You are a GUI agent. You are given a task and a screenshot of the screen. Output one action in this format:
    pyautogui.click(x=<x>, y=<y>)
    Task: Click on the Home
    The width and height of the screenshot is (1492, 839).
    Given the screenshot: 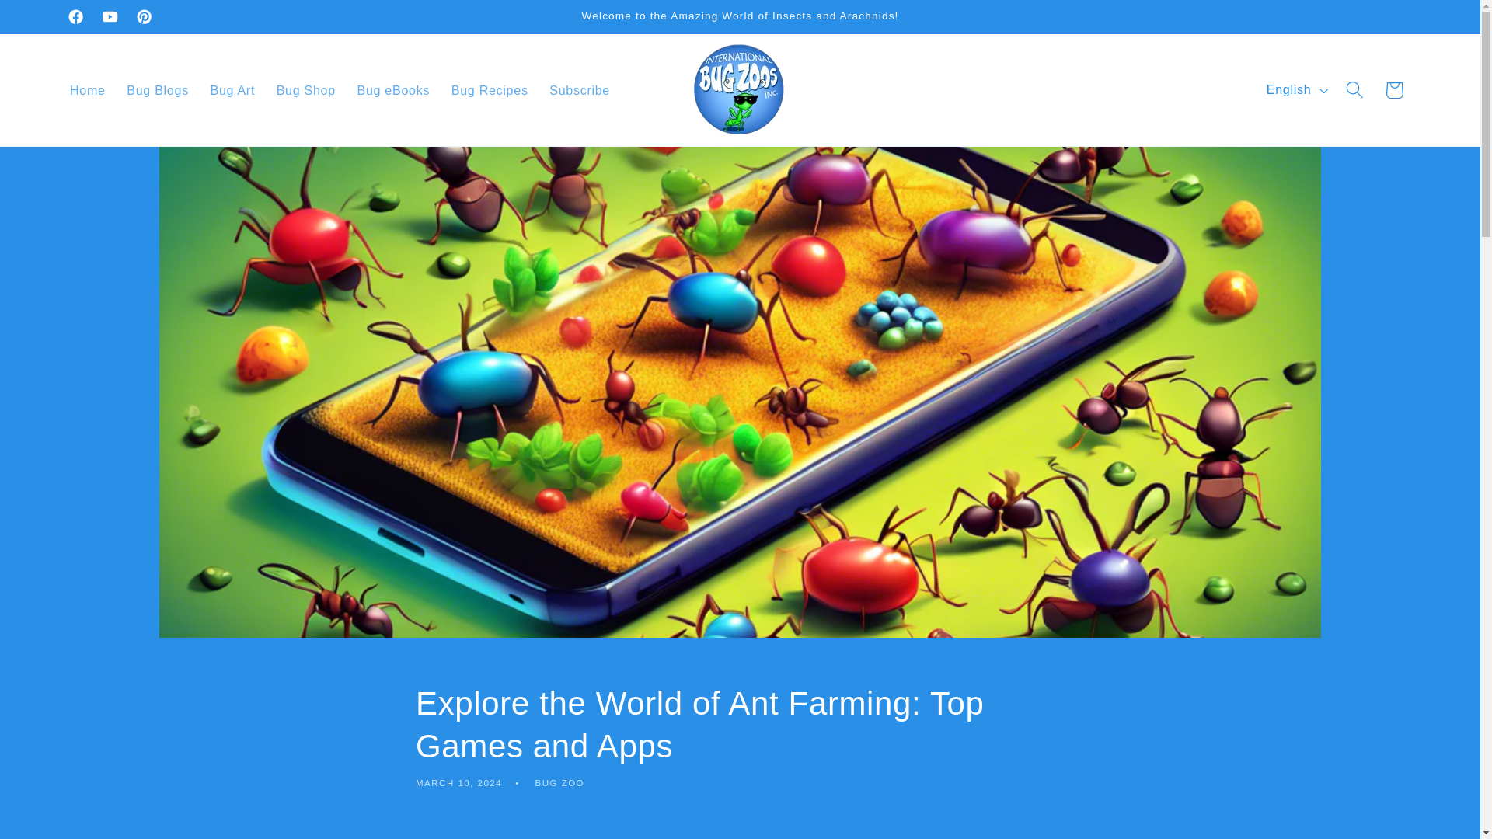 What is the action you would take?
    pyautogui.click(x=87, y=90)
    